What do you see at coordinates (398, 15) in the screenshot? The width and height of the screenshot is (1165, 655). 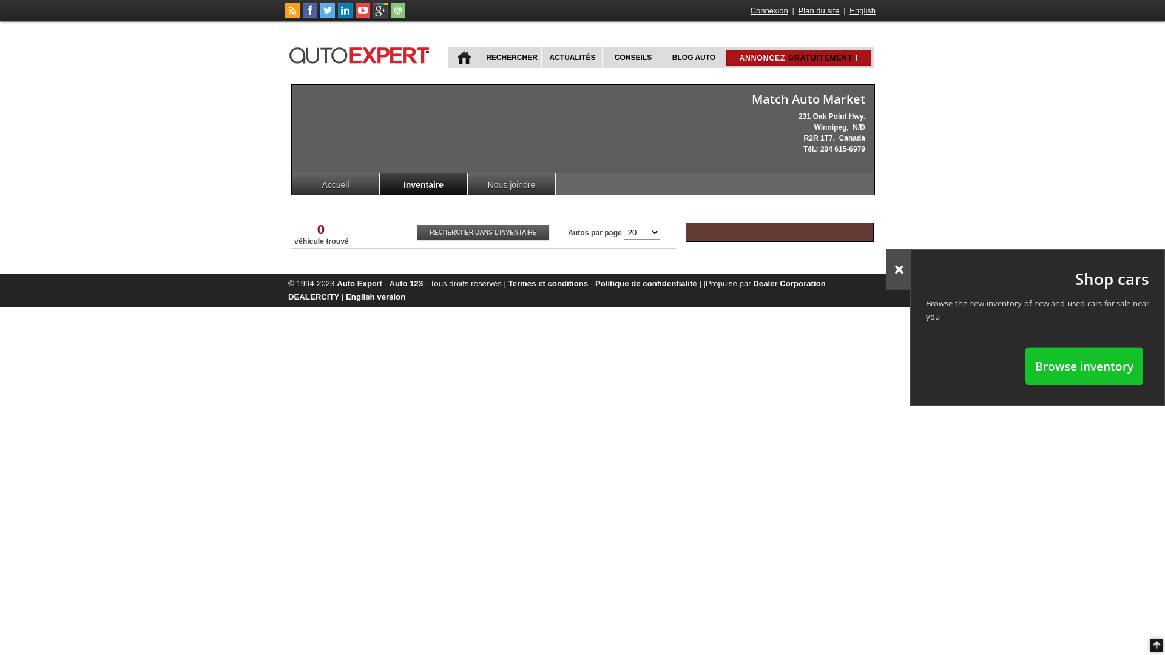 I see `Joindre autoExpert.ca` at bounding box center [398, 15].